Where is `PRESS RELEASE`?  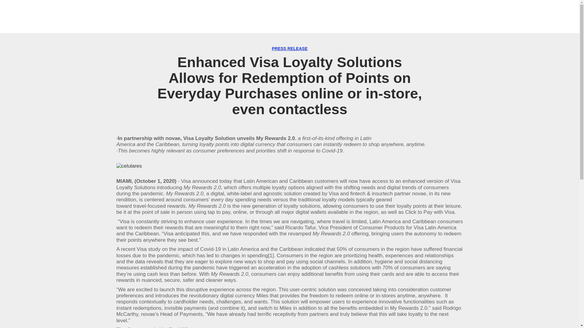
PRESS RELEASE is located at coordinates (290, 49).